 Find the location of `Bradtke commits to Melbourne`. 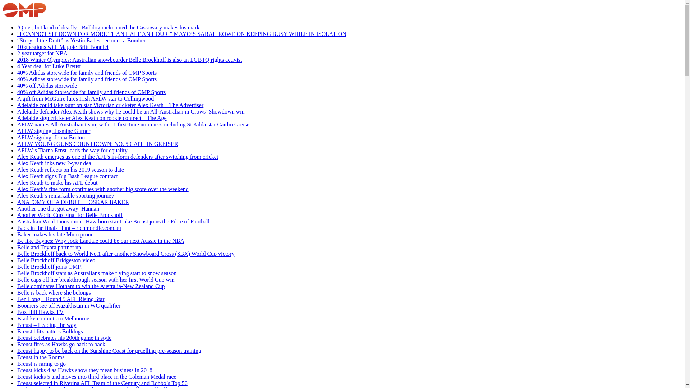

Bradtke commits to Melbourne is located at coordinates (53, 318).